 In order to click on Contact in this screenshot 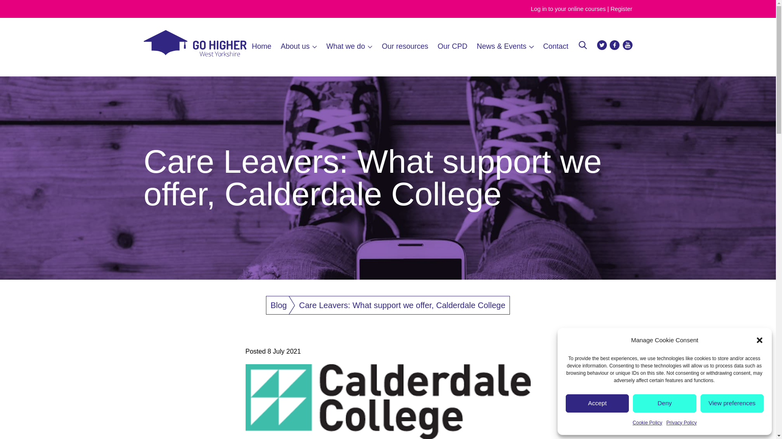, I will do `click(556, 46)`.